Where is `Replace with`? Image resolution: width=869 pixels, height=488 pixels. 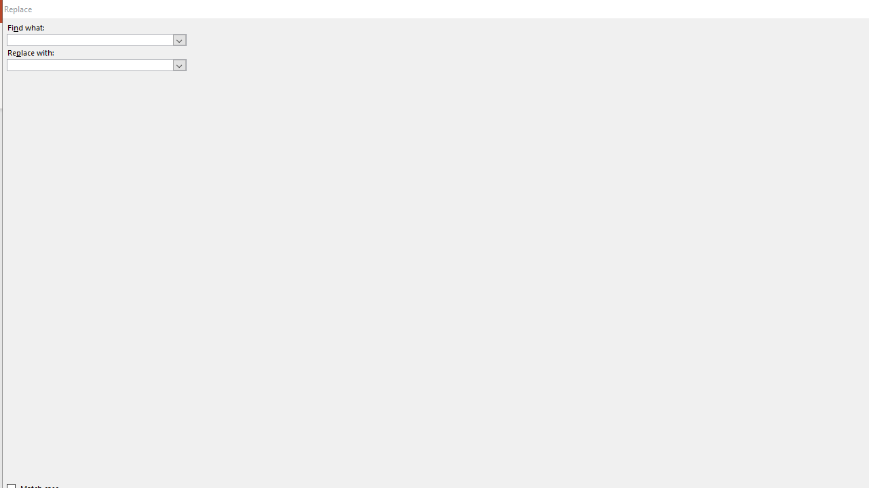
Replace with is located at coordinates (96, 65).